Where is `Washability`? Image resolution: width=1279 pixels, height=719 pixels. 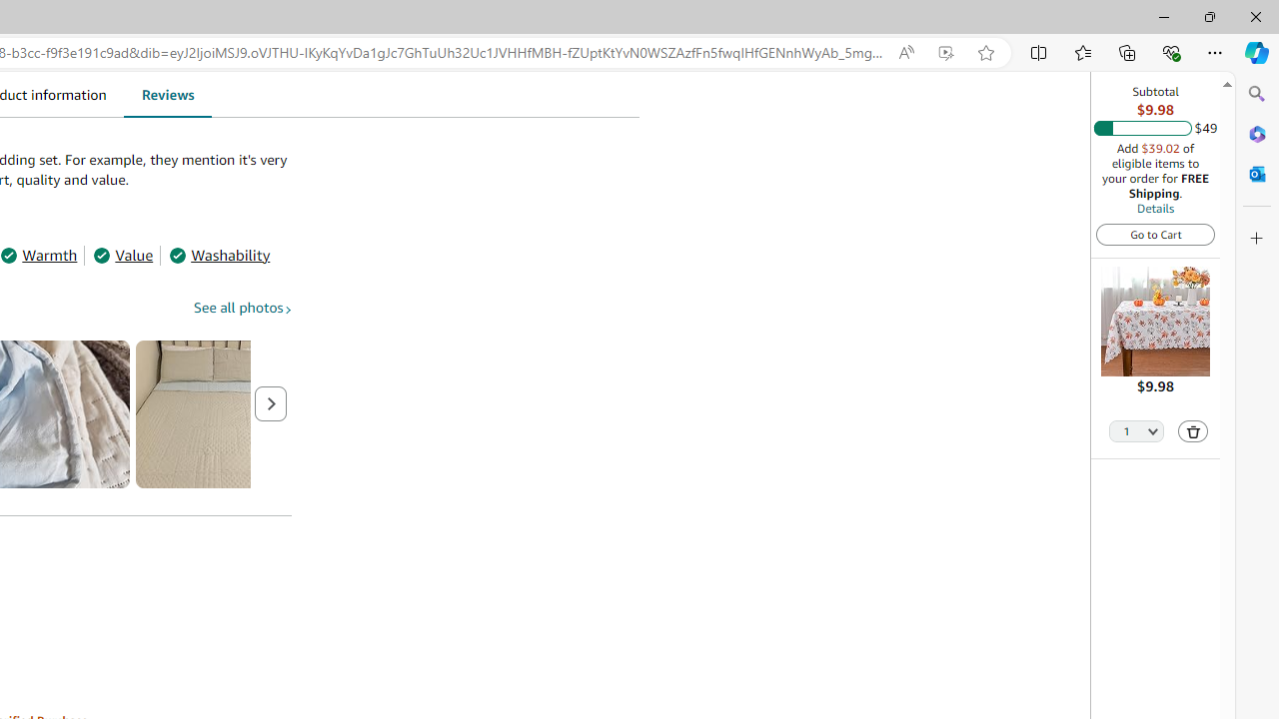 Washability is located at coordinates (220, 254).